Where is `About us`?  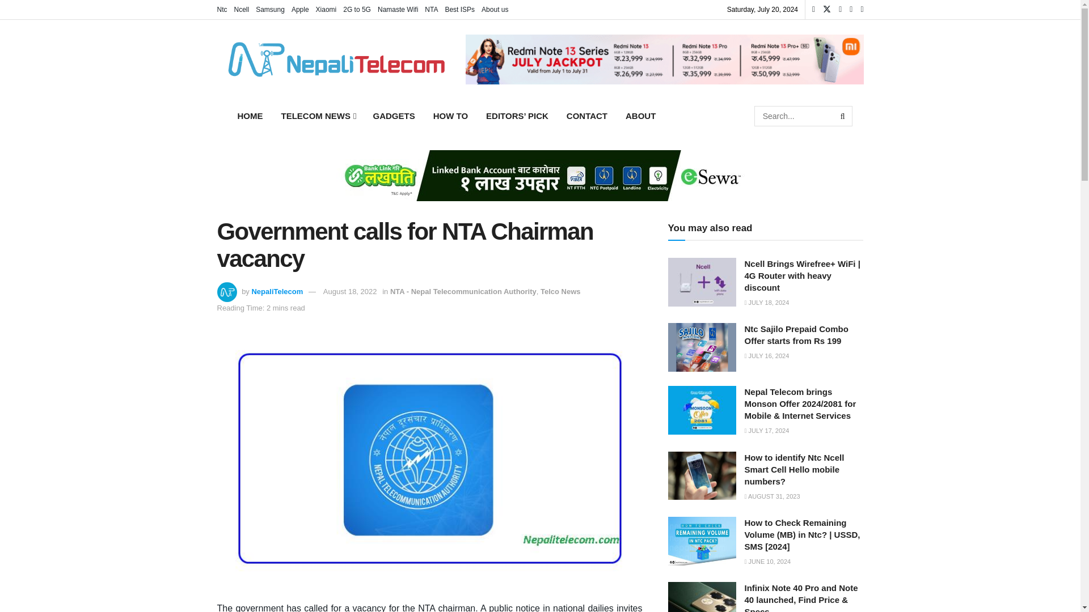 About us is located at coordinates (495, 9).